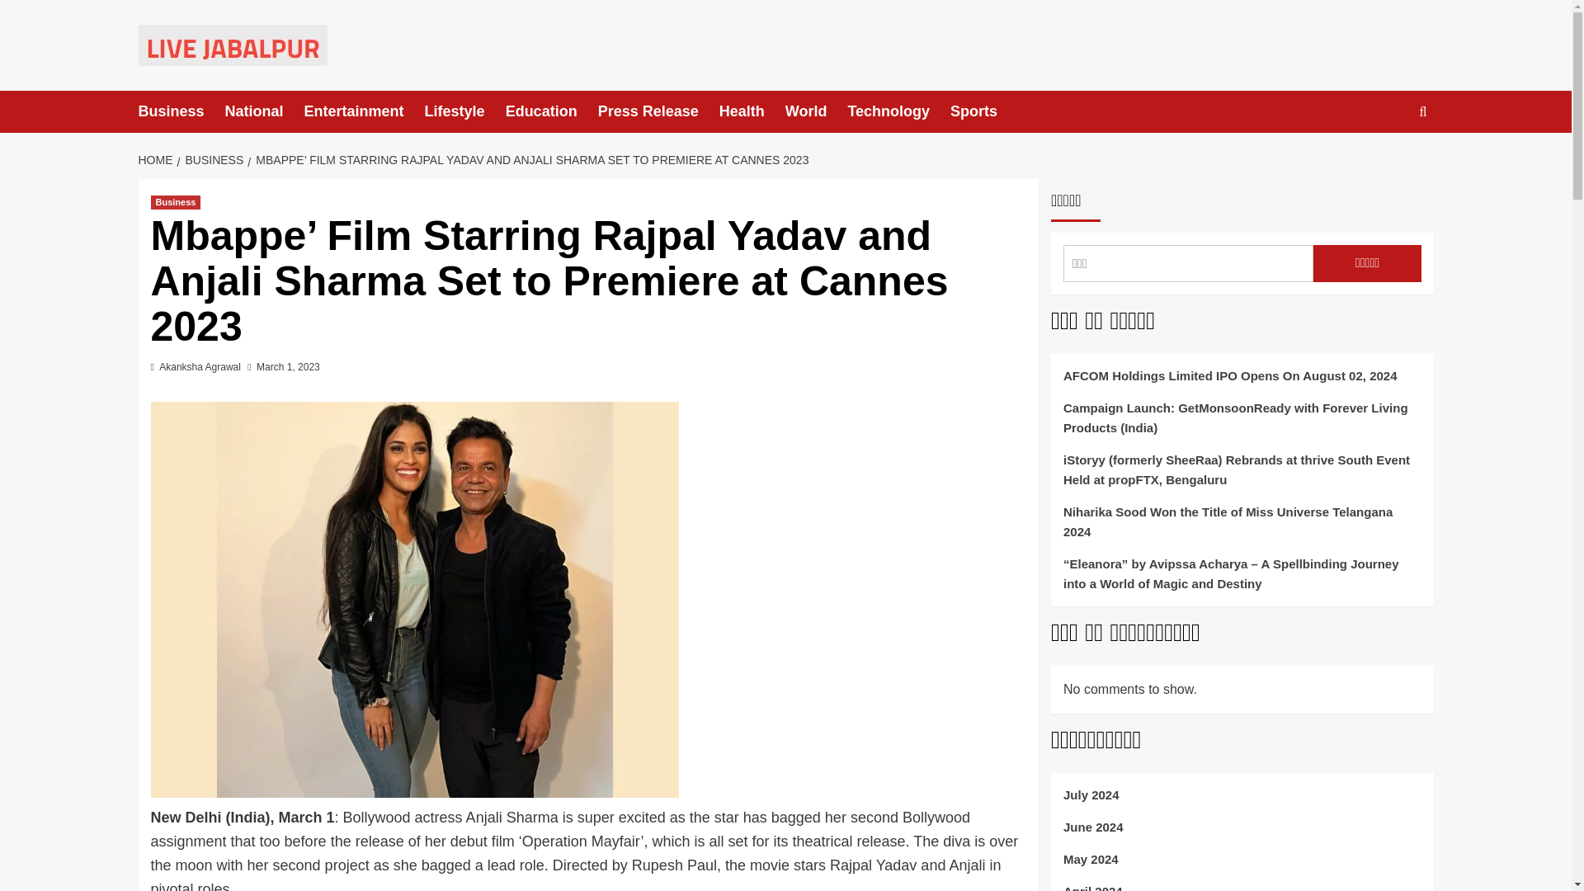 The image size is (1584, 891). Describe the element at coordinates (264, 111) in the screenshot. I see `National` at that location.